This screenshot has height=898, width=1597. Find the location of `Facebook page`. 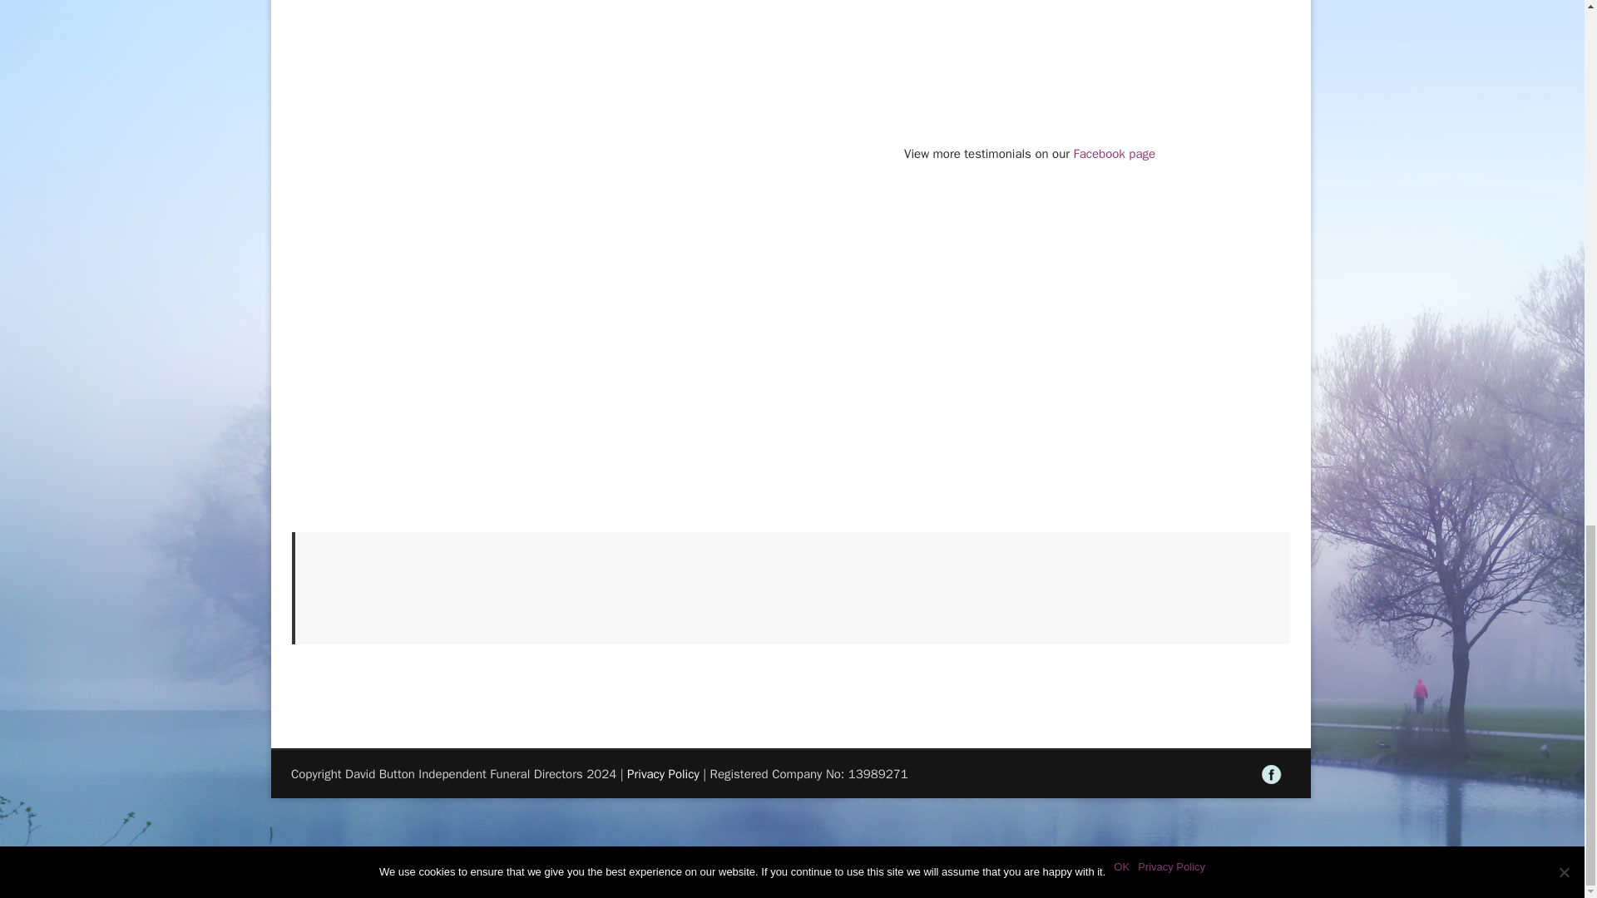

Facebook page is located at coordinates (1115, 154).